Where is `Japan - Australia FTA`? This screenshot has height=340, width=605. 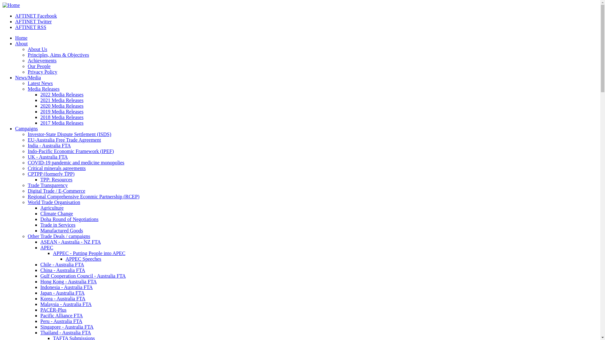 Japan - Australia FTA is located at coordinates (62, 293).